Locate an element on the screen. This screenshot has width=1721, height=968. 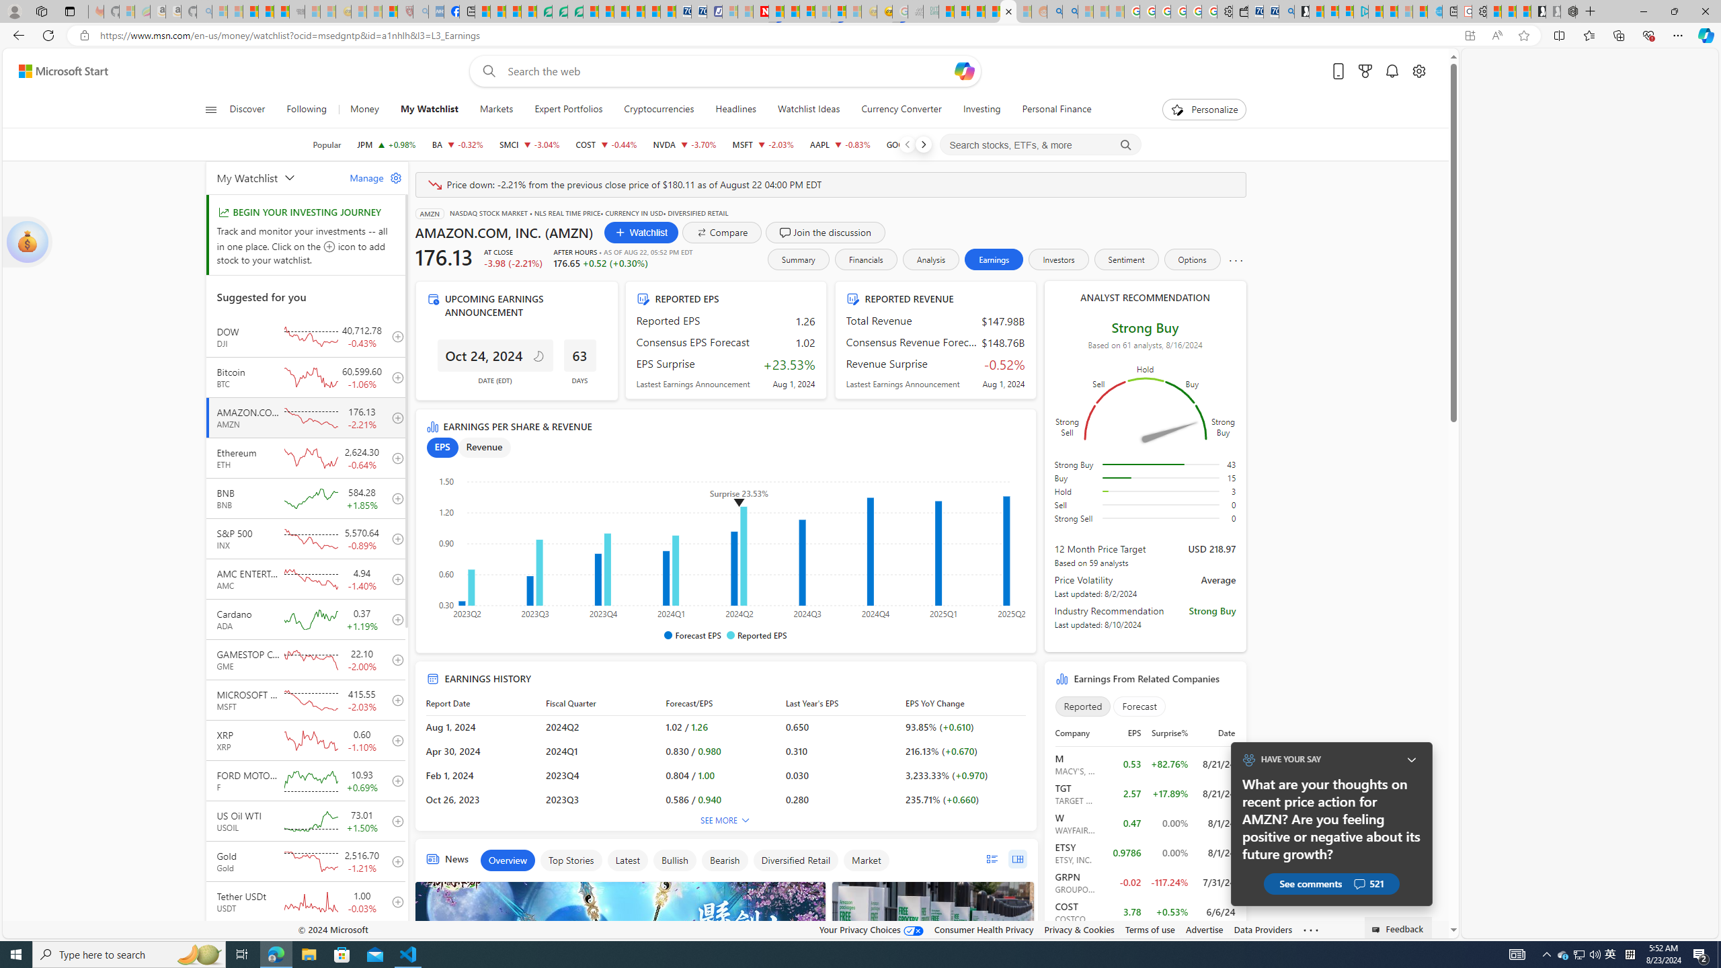
Earnings is located at coordinates (995, 259).